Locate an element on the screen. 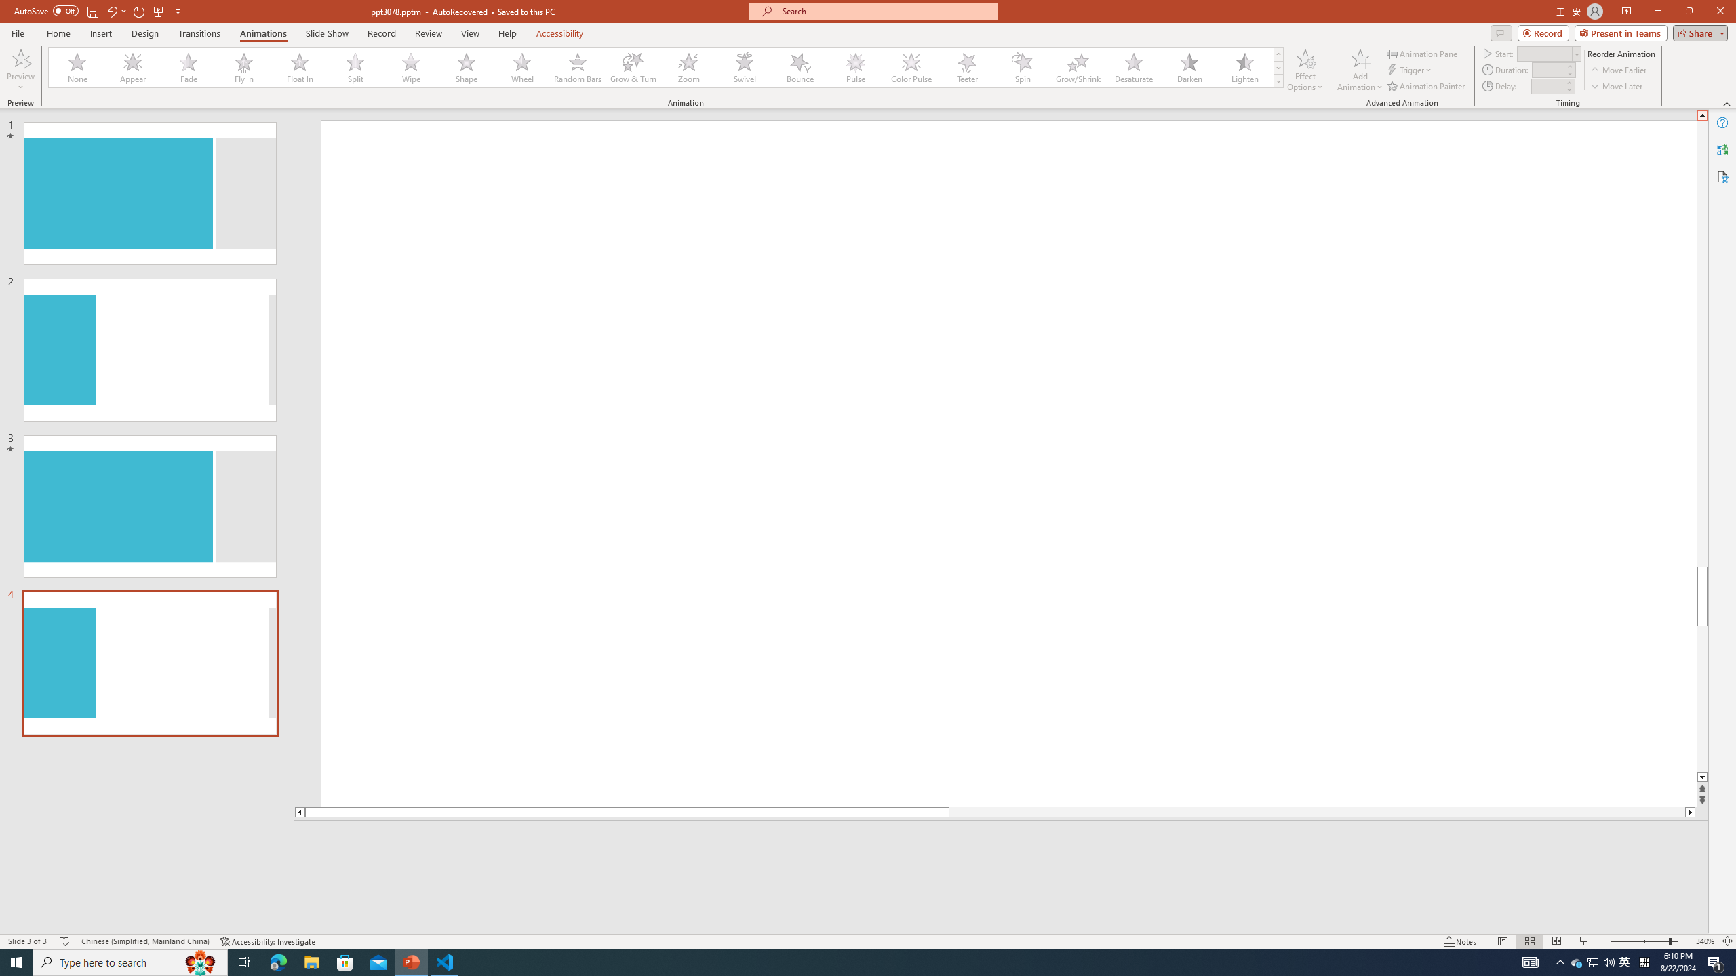  Color Pulse is located at coordinates (911, 68).